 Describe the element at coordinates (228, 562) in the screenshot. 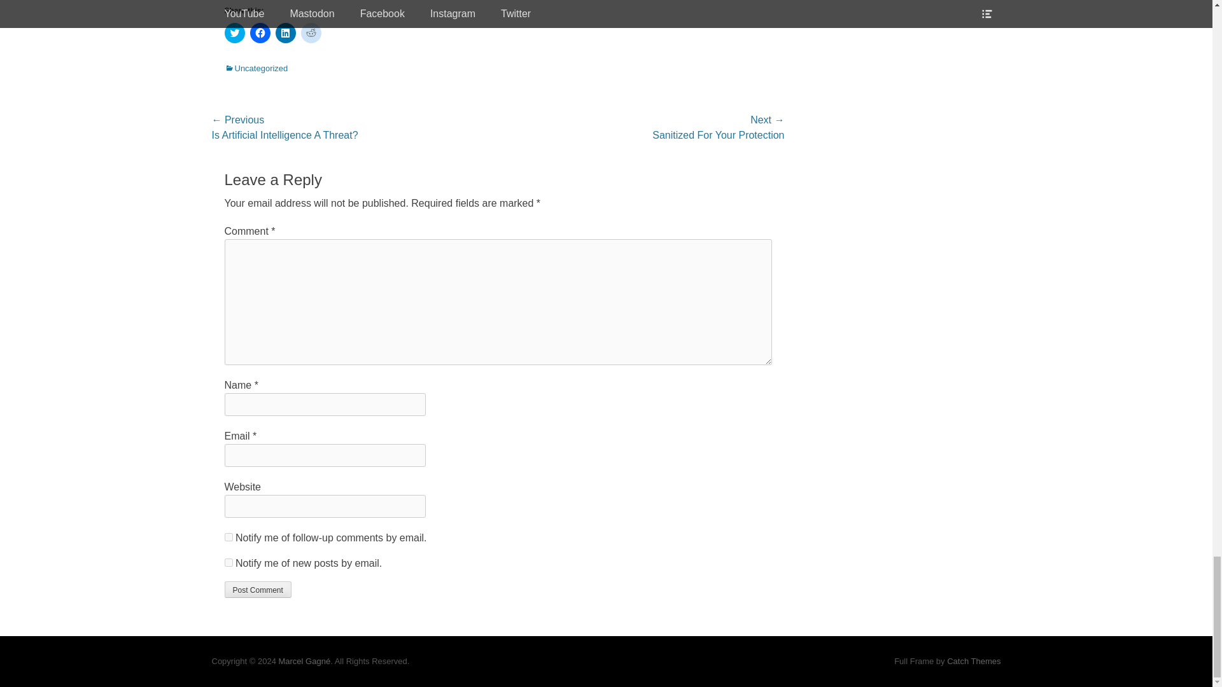

I see `subscribe` at that location.